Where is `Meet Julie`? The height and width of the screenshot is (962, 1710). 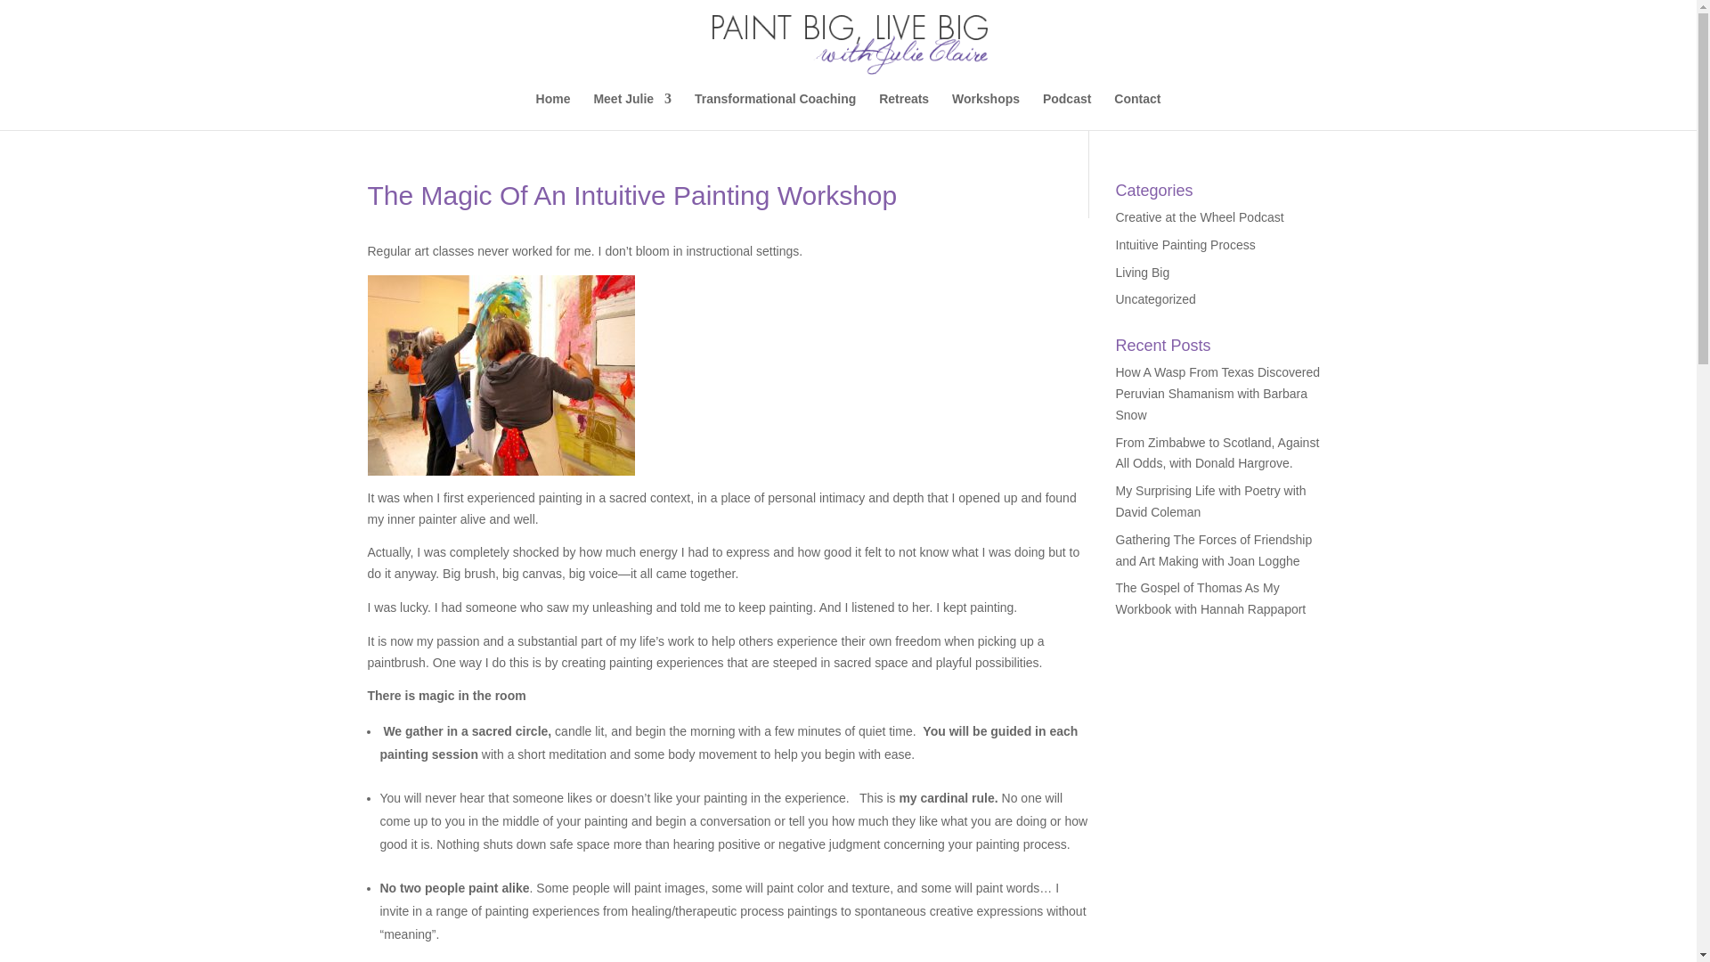
Meet Julie is located at coordinates (632, 110).